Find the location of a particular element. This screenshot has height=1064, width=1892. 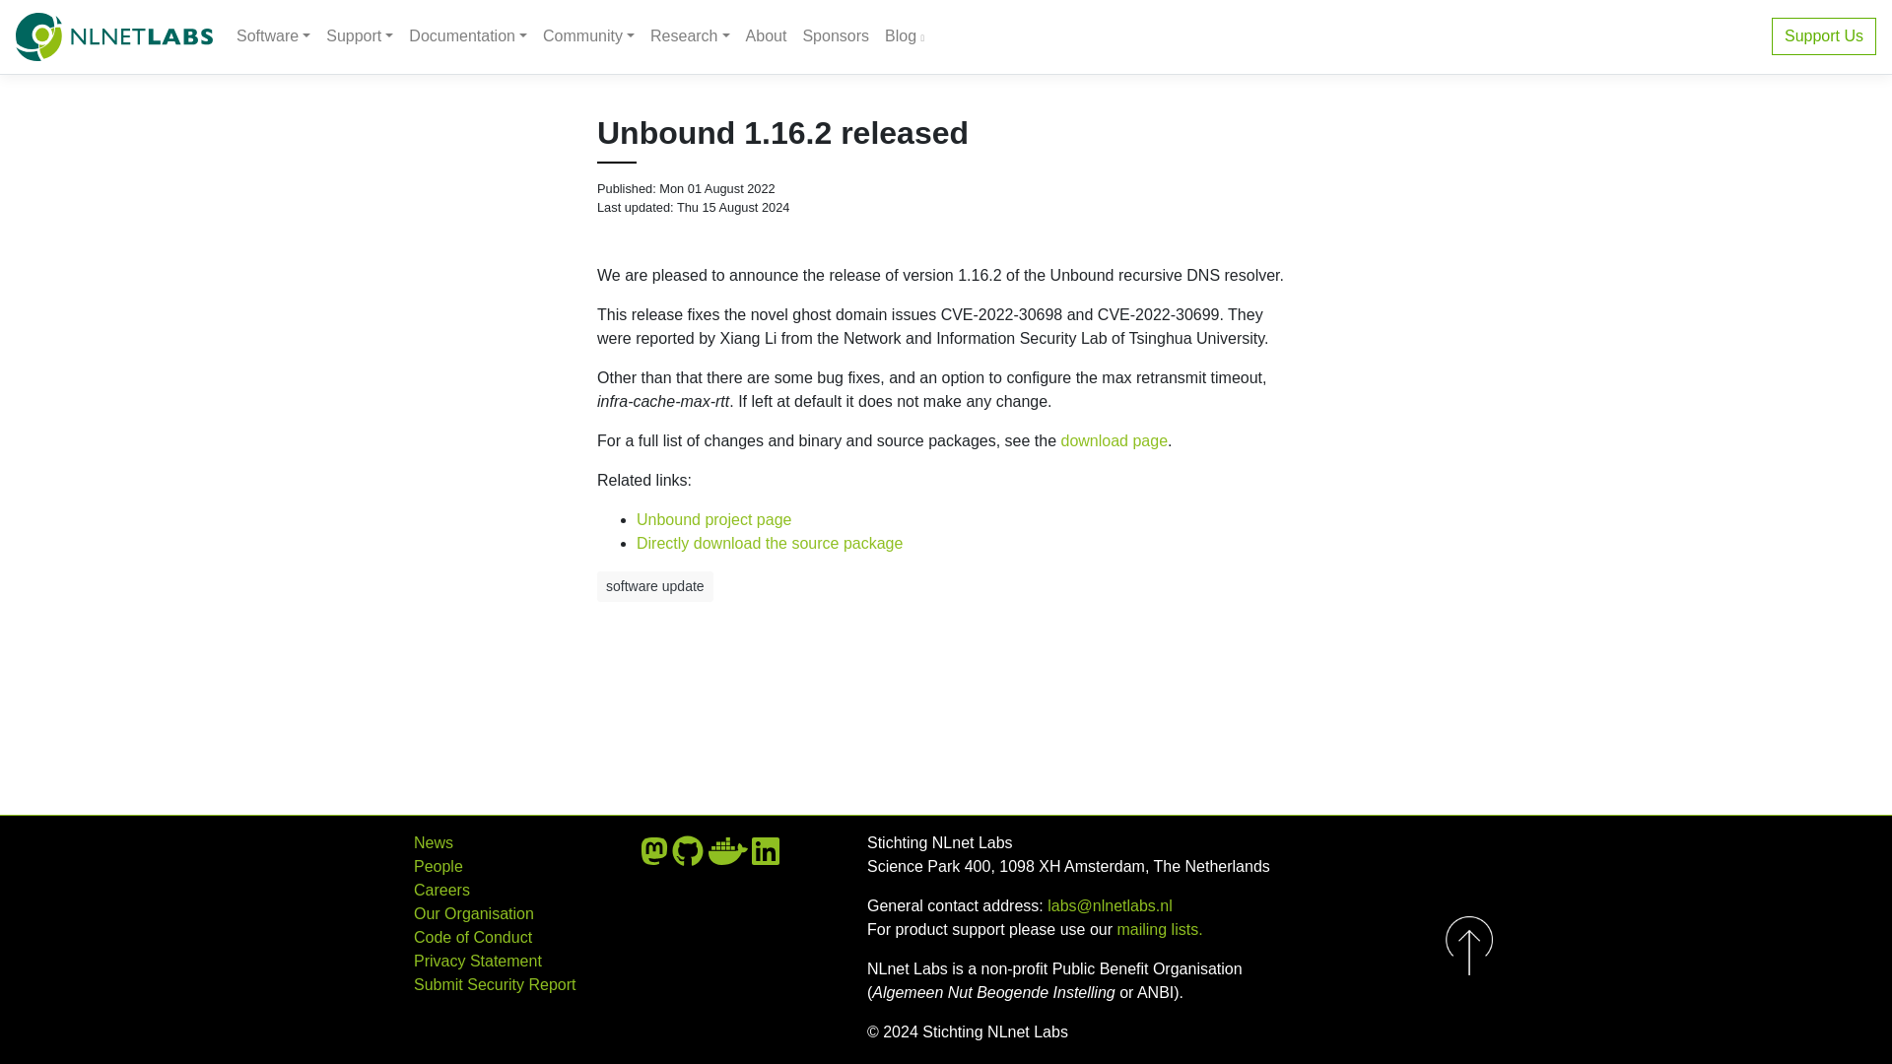

NLnet Labs is located at coordinates (113, 35).